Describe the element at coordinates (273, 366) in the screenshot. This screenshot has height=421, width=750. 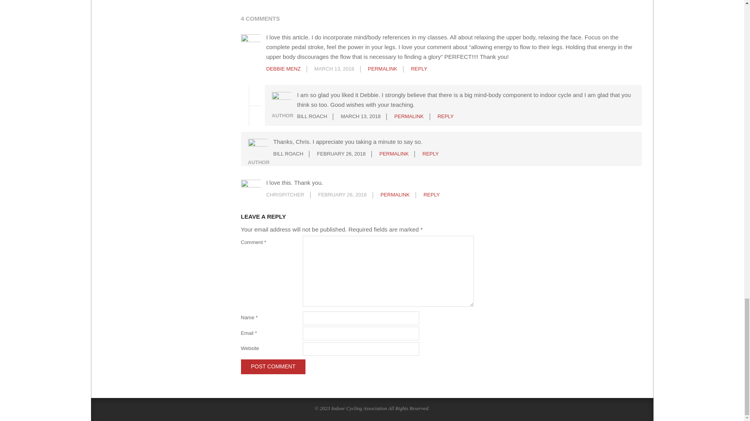
I see `Post Comment` at that location.